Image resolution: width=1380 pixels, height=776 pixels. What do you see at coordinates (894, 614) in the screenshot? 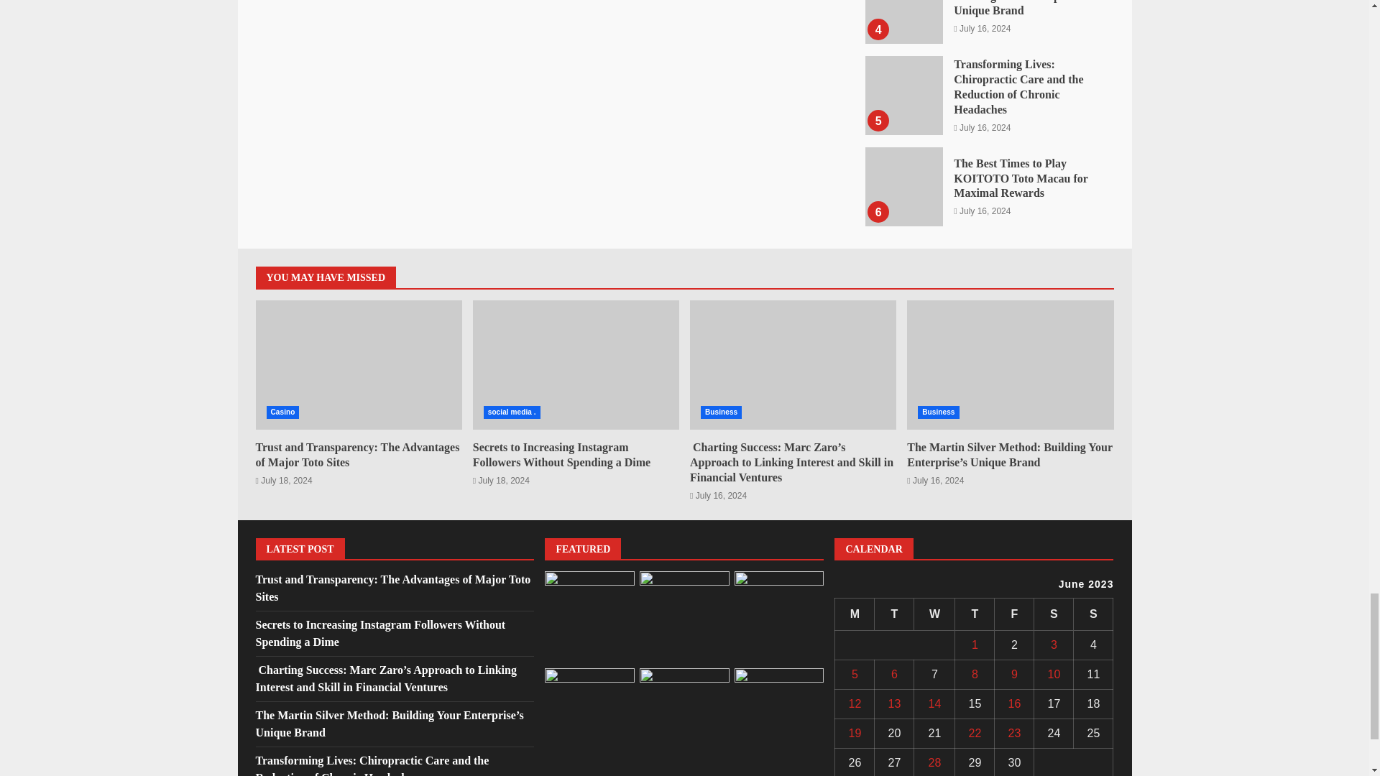
I see `Tuesday` at bounding box center [894, 614].